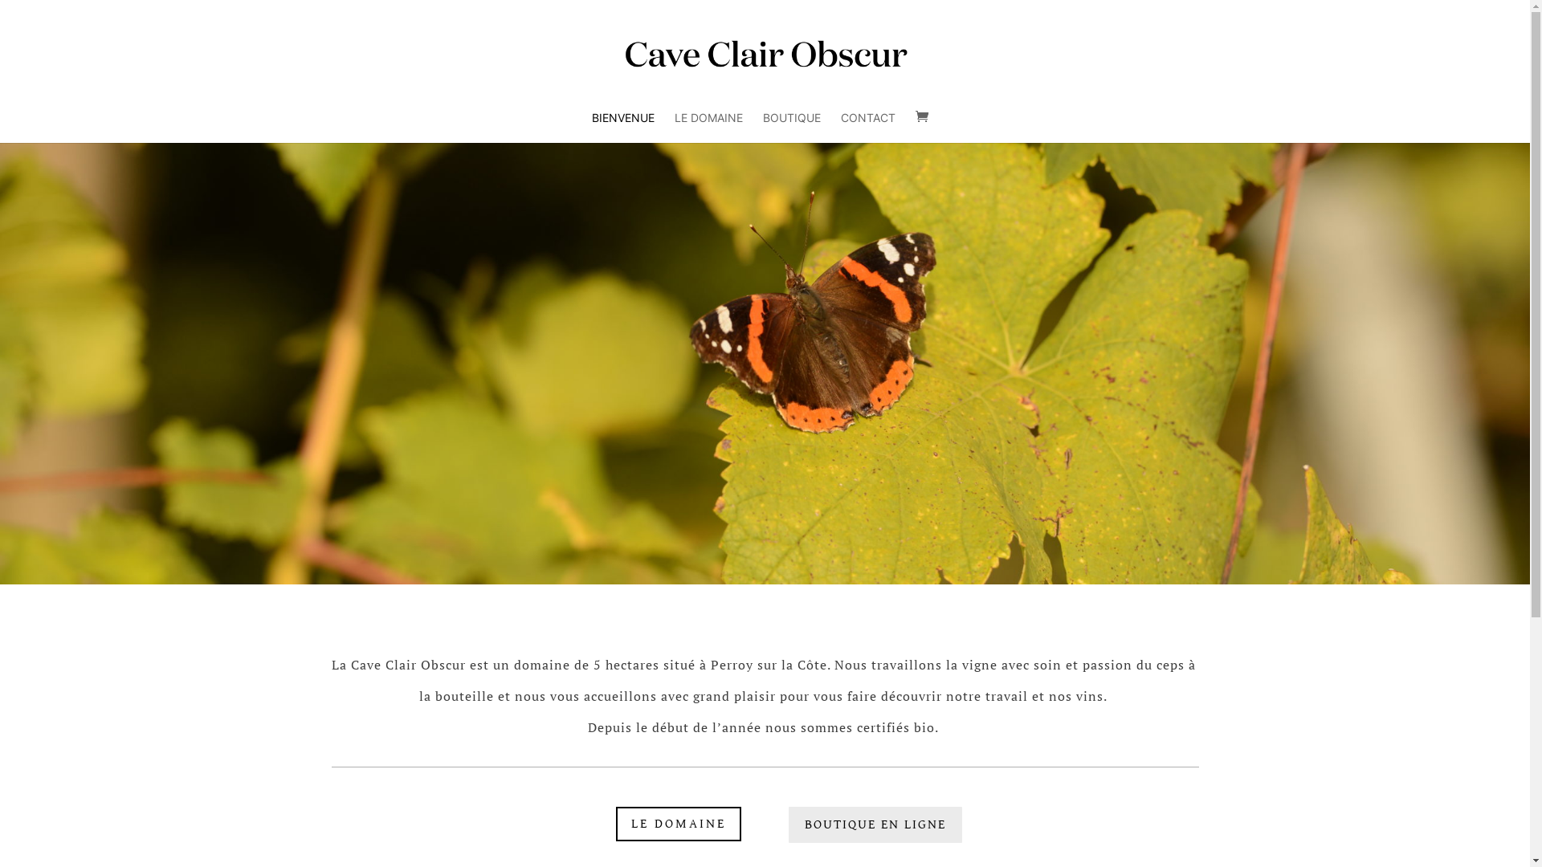 This screenshot has height=867, width=1542. What do you see at coordinates (875, 825) in the screenshot?
I see `BOUTIQUE EN LIGNE` at bounding box center [875, 825].